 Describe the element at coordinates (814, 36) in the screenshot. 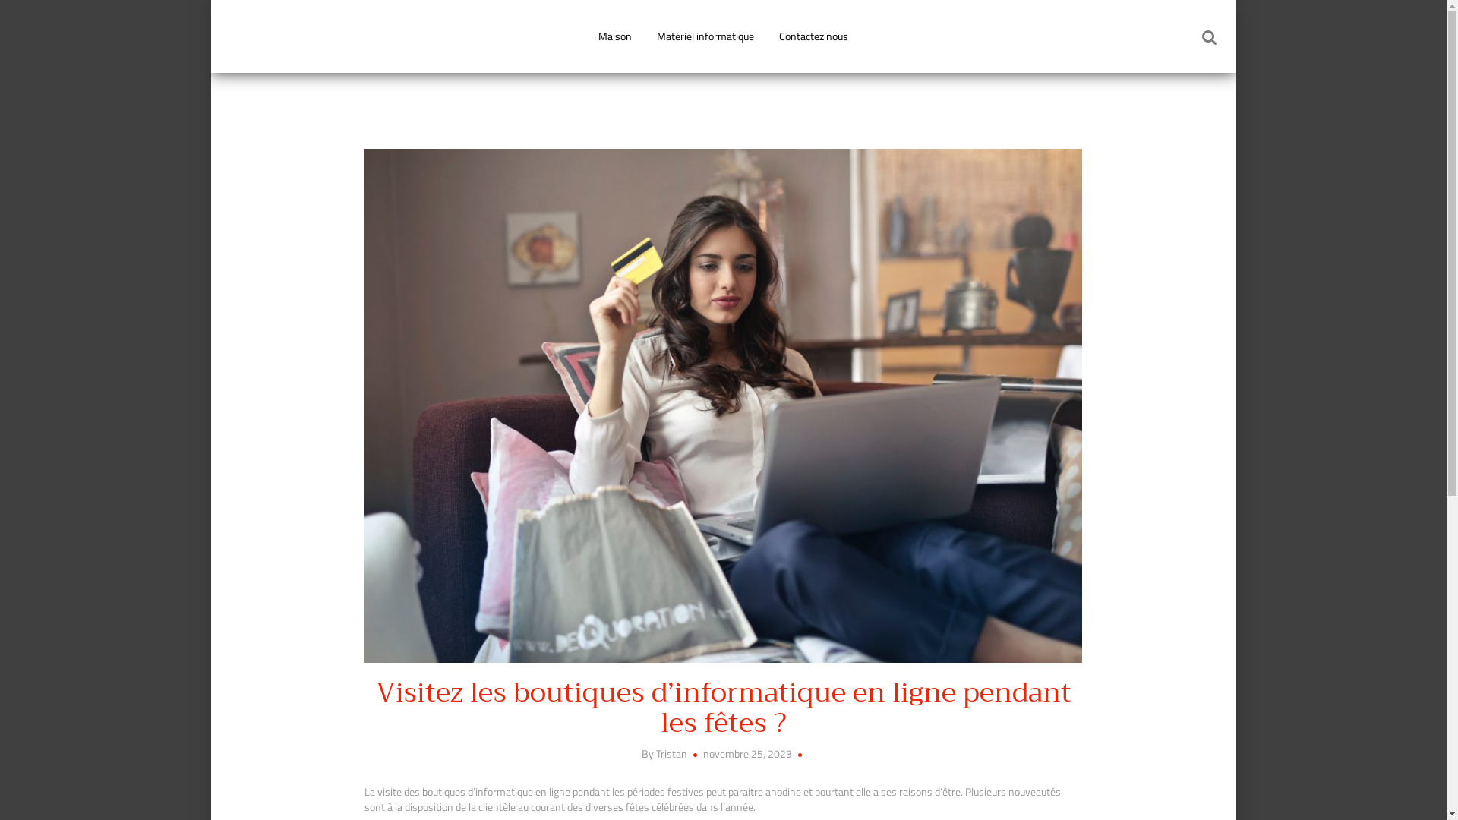

I see `Contactez nous` at that location.